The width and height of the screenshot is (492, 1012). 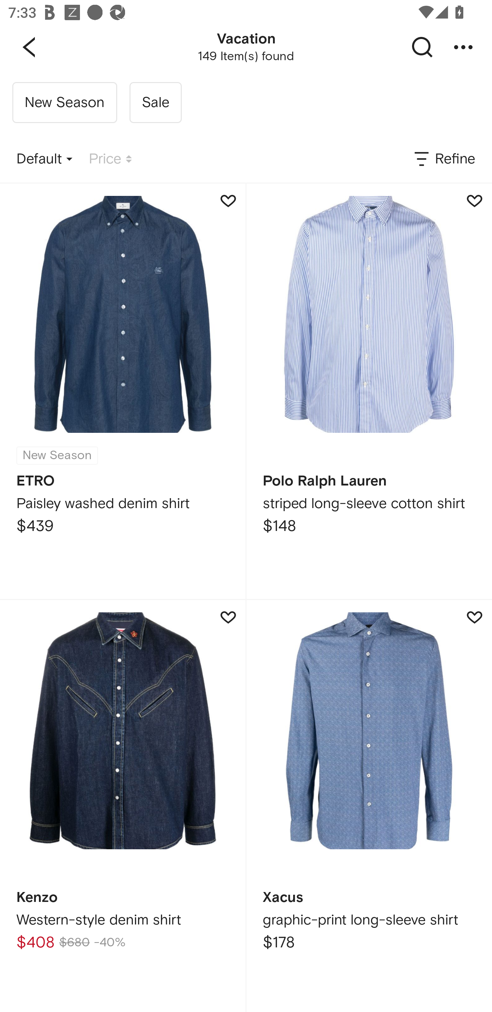 I want to click on Xacus graphic-print long-sleeve shirt $178, so click(x=369, y=806).